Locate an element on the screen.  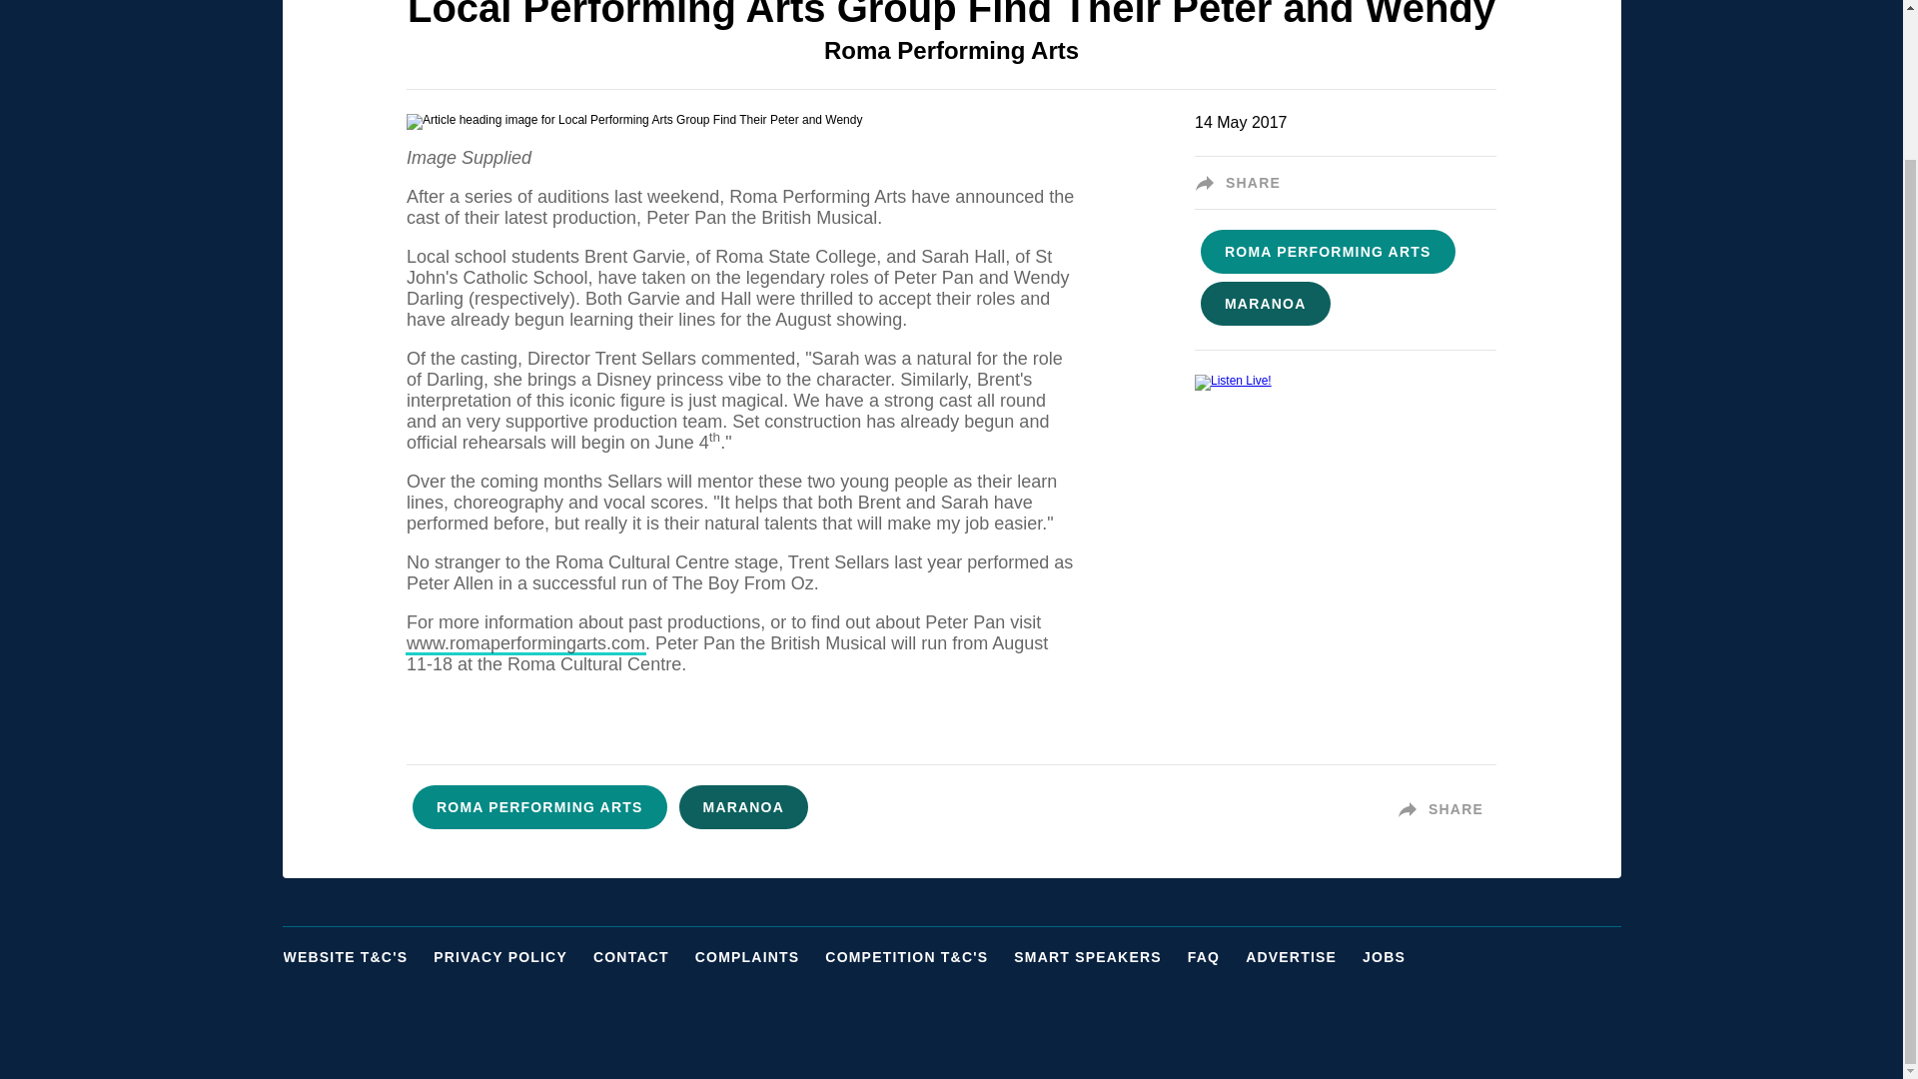
SHARE is located at coordinates (1244, 182).